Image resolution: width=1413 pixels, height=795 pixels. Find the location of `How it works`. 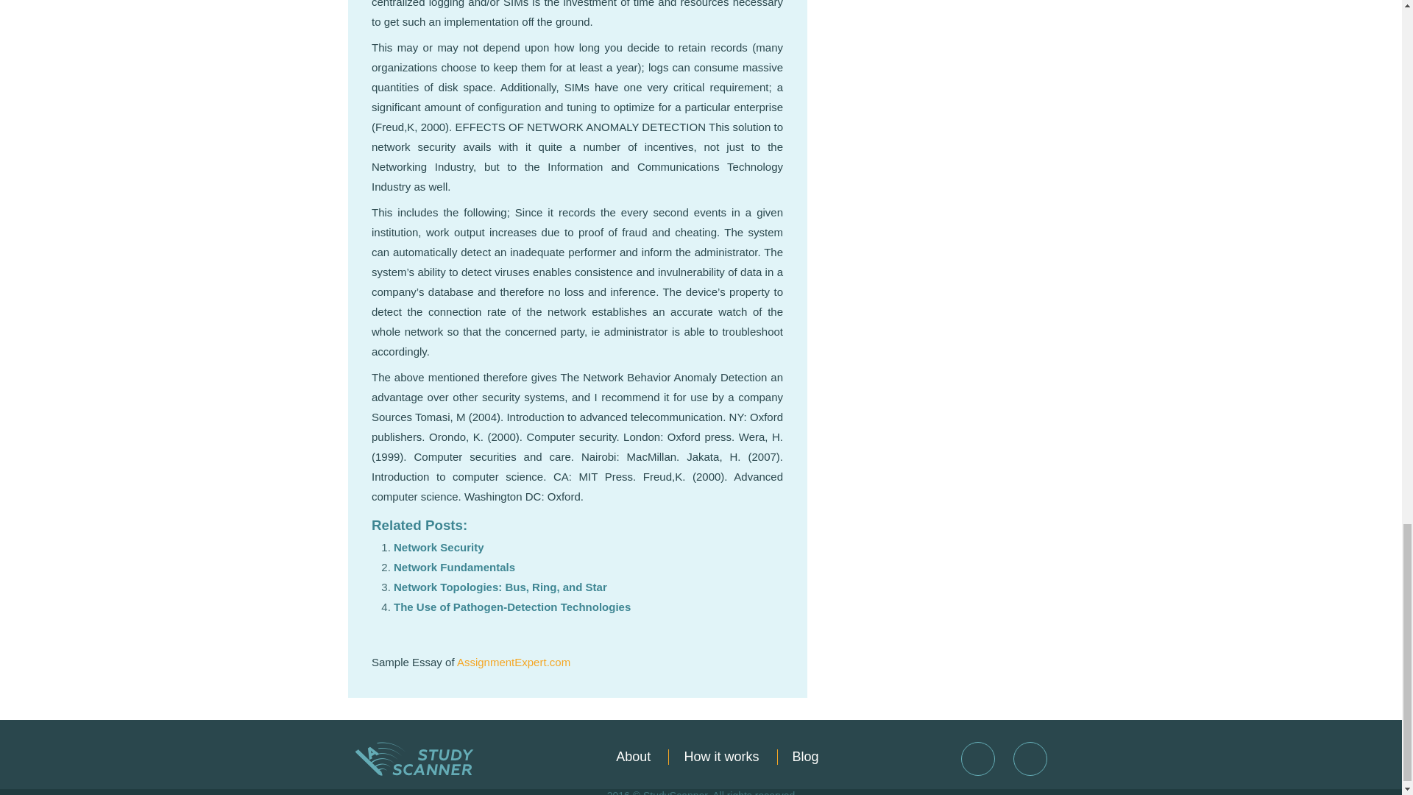

How it works is located at coordinates (720, 757).